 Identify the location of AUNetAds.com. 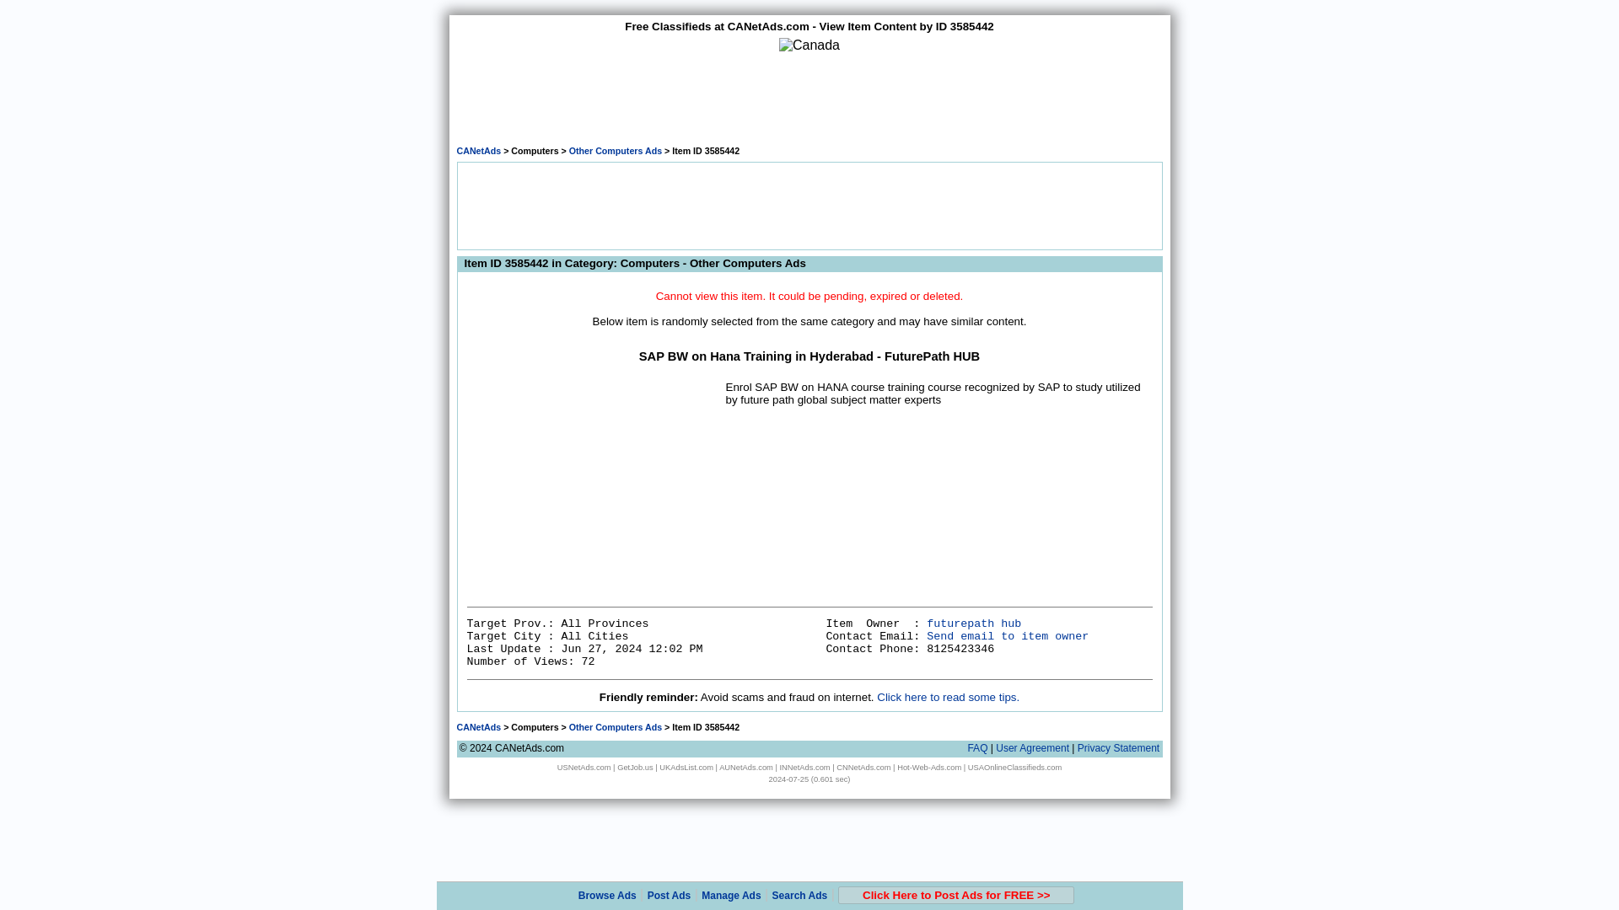
(745, 767).